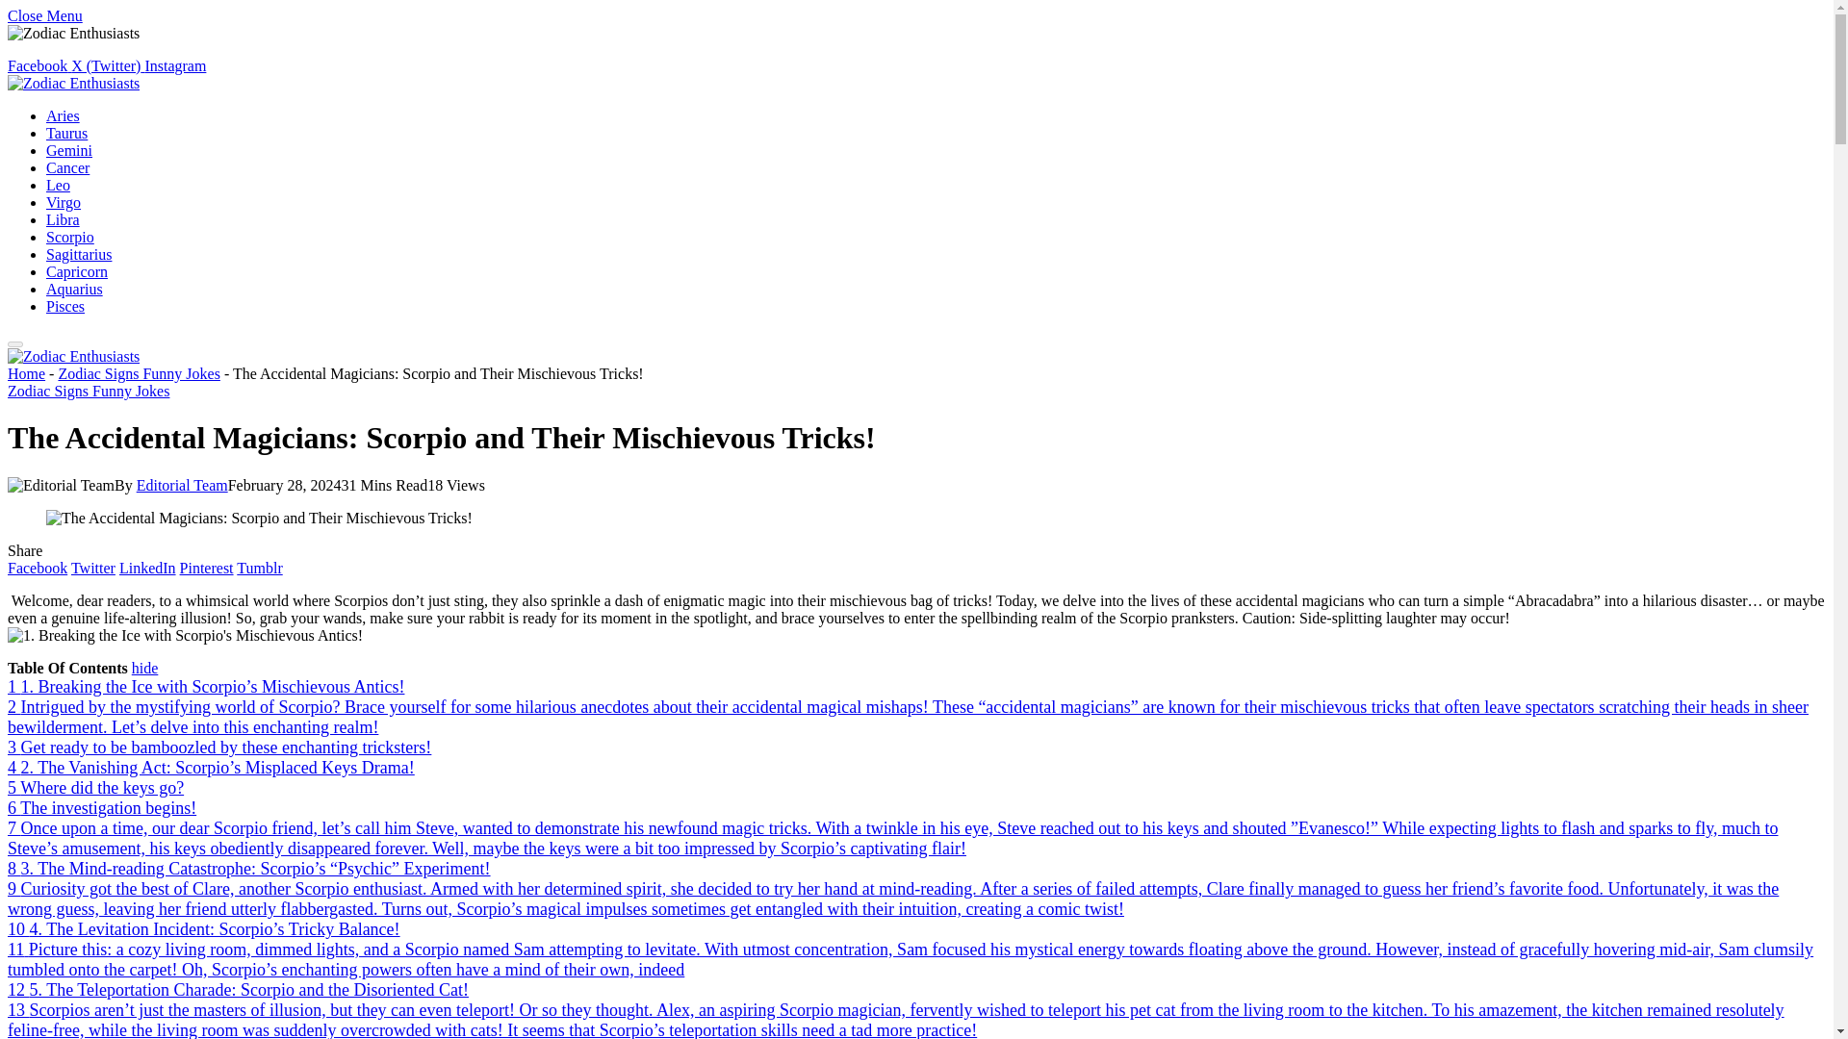  Describe the element at coordinates (58, 185) in the screenshot. I see `Leo` at that location.